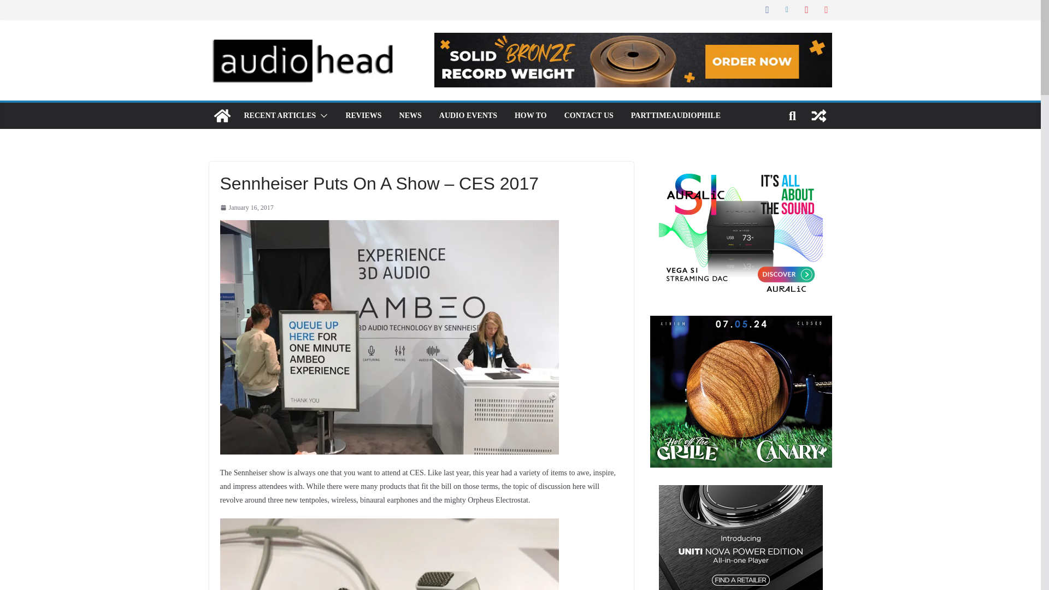 This screenshot has width=1049, height=590. What do you see at coordinates (279, 115) in the screenshot?
I see `RECENT ARTICLES` at bounding box center [279, 115].